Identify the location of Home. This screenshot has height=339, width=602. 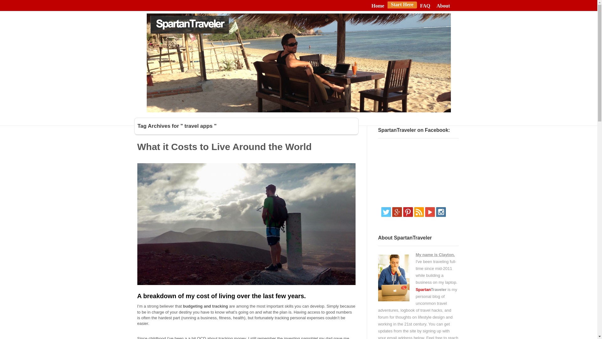
(378, 6).